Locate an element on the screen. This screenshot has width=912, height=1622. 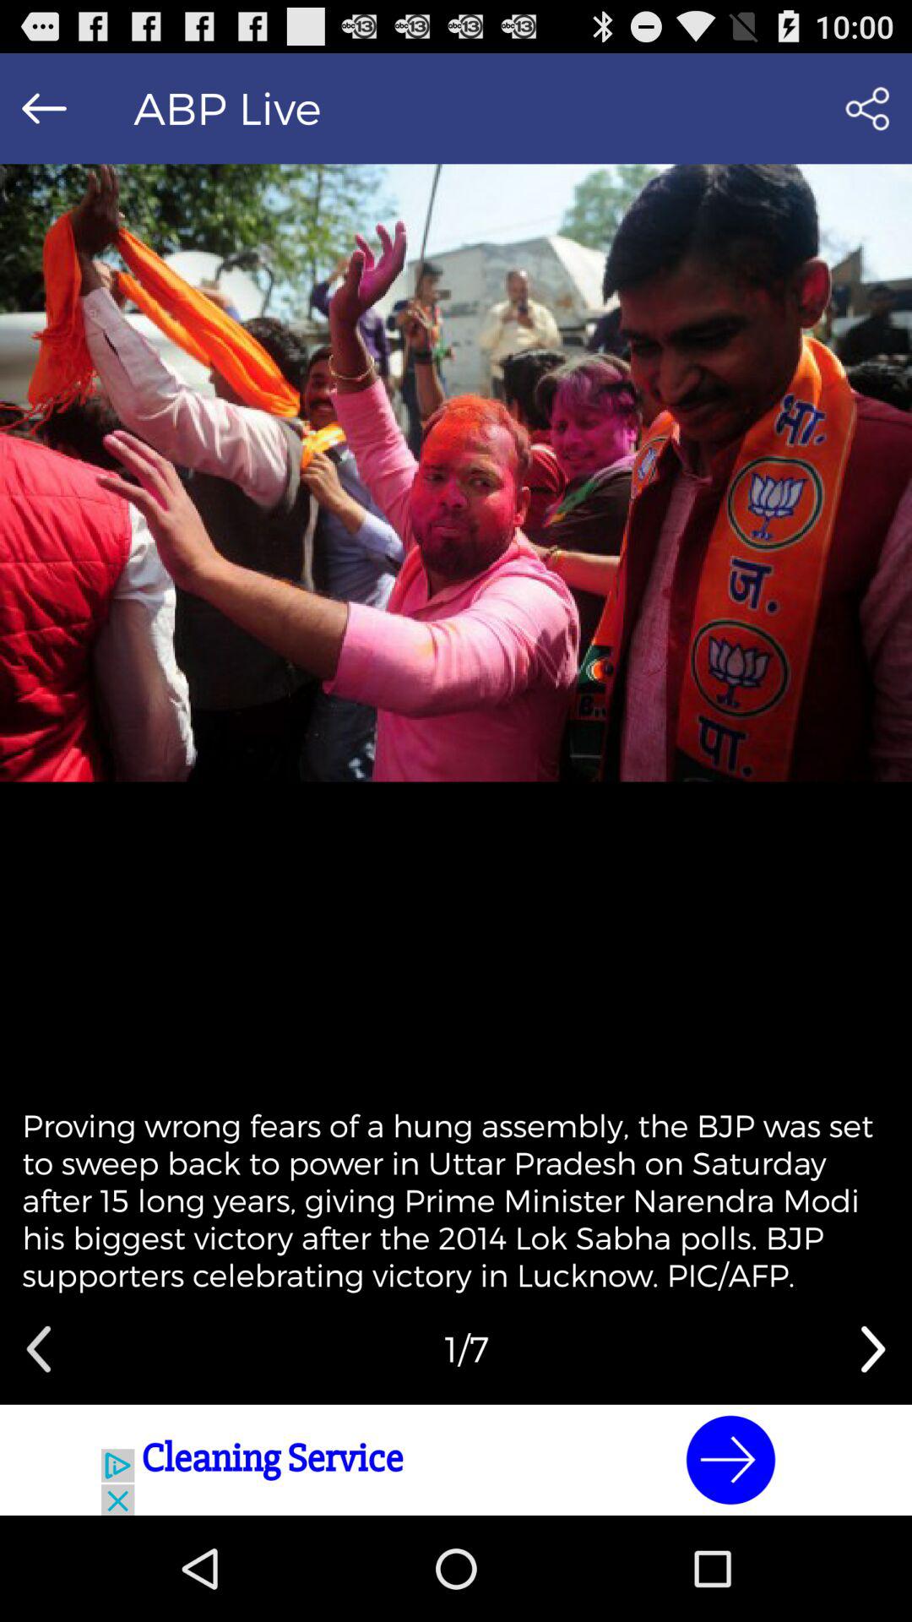
backe is located at coordinates (44, 108).